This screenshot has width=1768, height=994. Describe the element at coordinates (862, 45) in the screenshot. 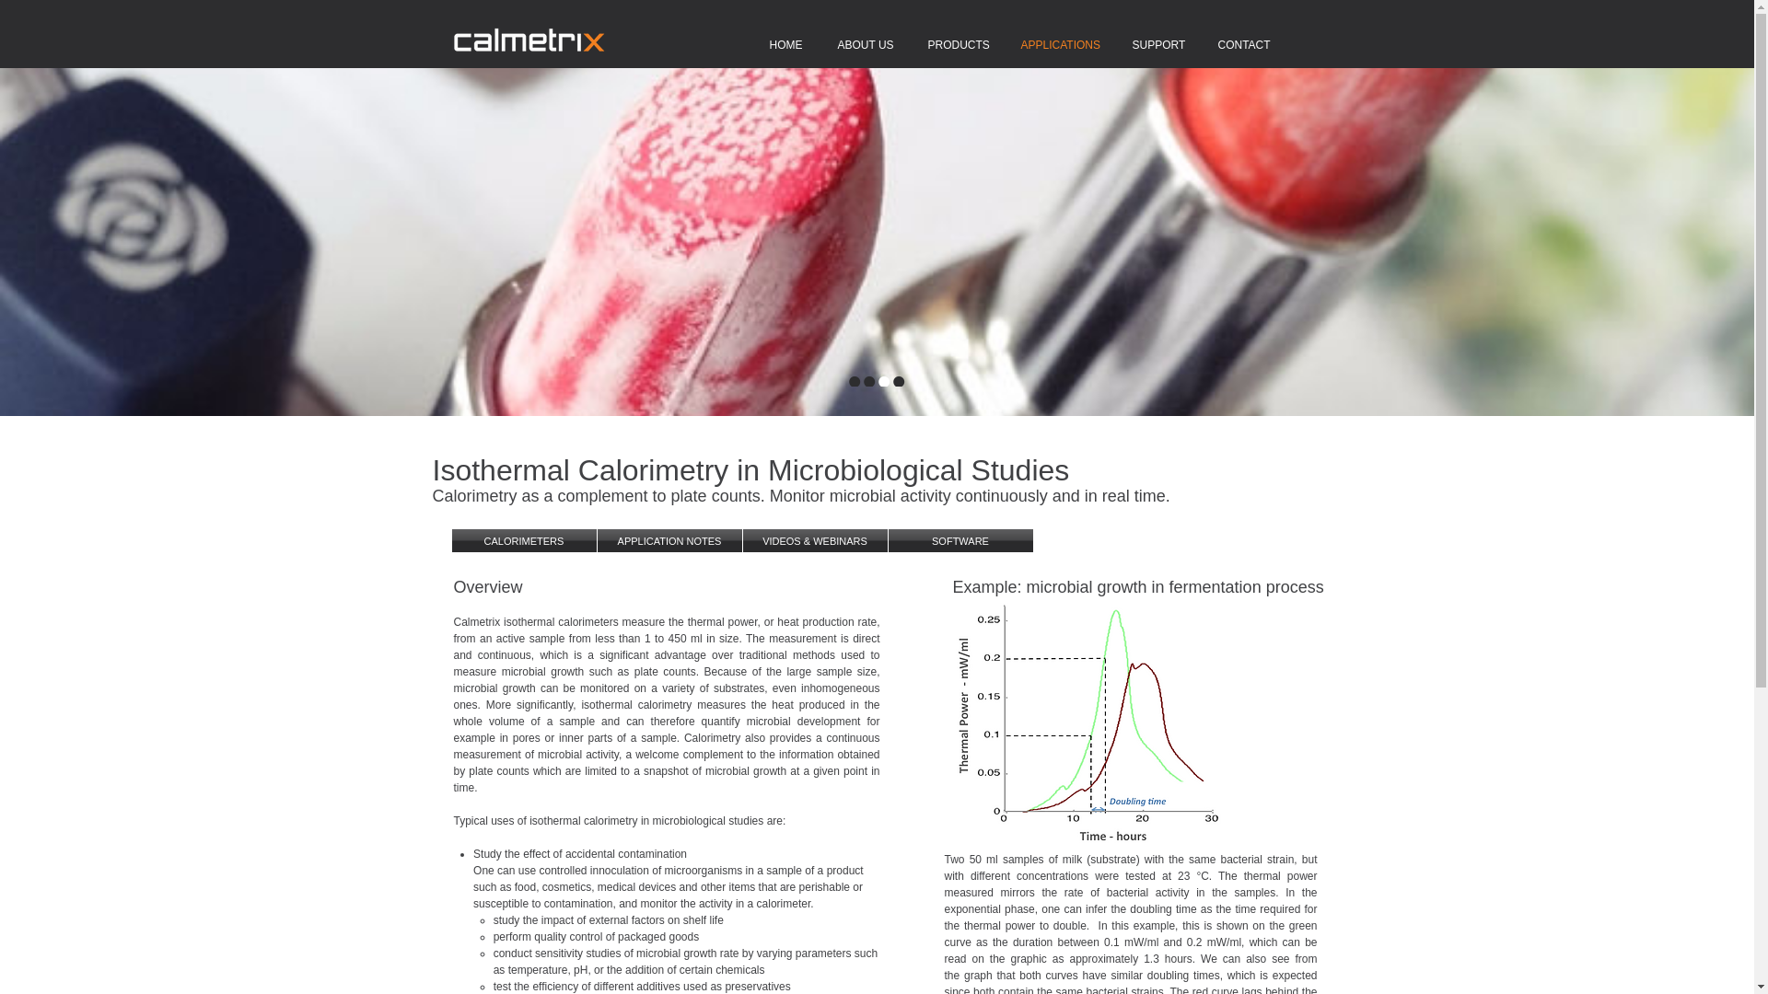

I see `ABOUT US` at that location.